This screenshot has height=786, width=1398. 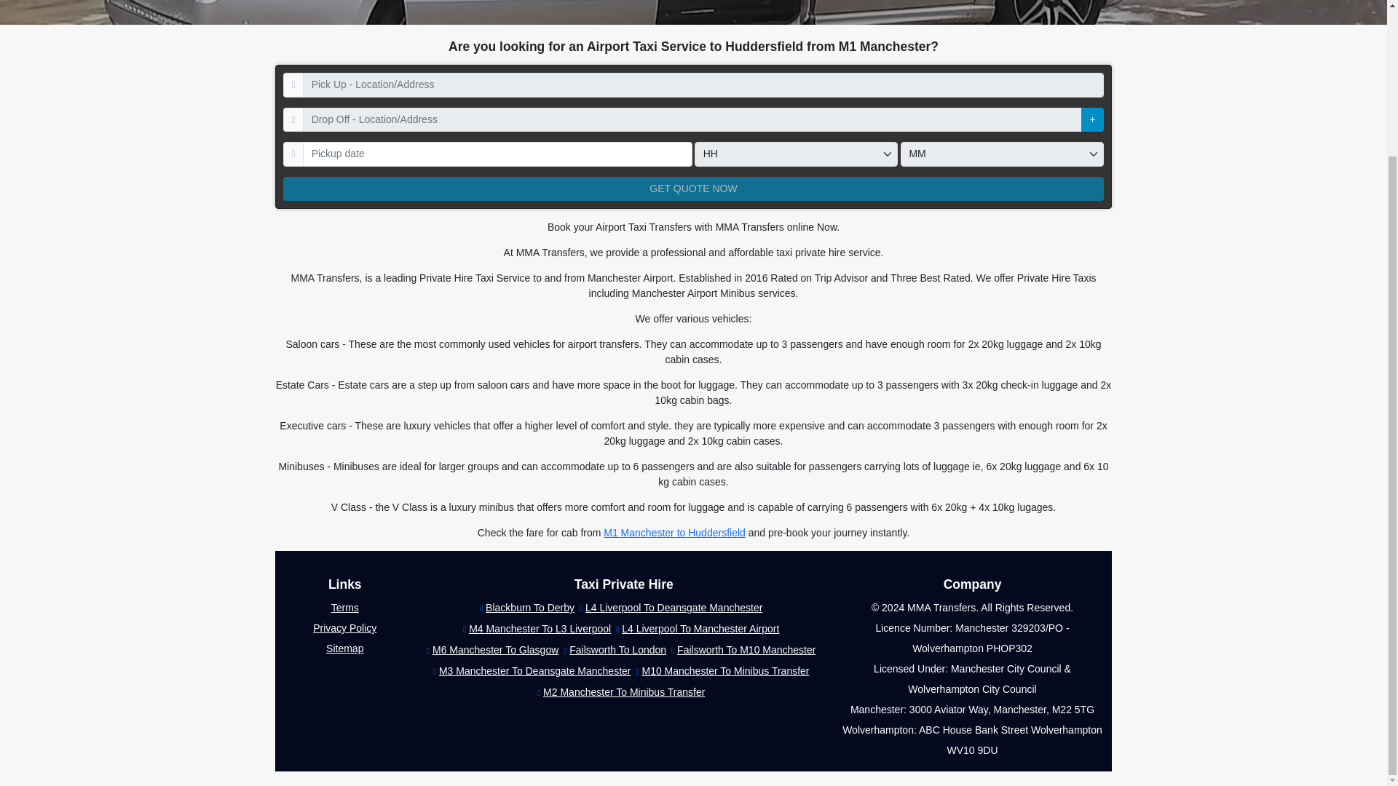 What do you see at coordinates (344, 648) in the screenshot?
I see `Sitemap` at bounding box center [344, 648].